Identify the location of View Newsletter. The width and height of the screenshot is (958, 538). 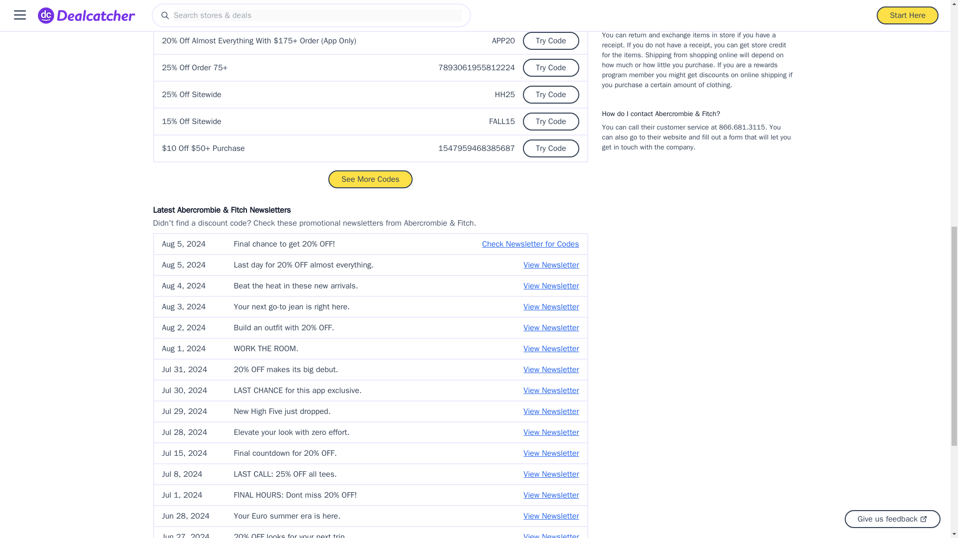
(551, 306).